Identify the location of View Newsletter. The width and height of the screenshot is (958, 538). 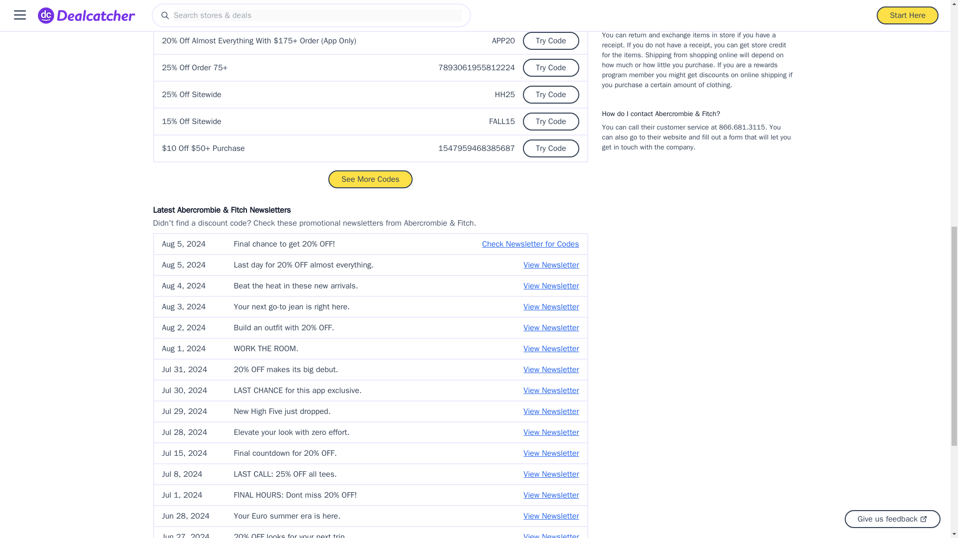
(551, 306).